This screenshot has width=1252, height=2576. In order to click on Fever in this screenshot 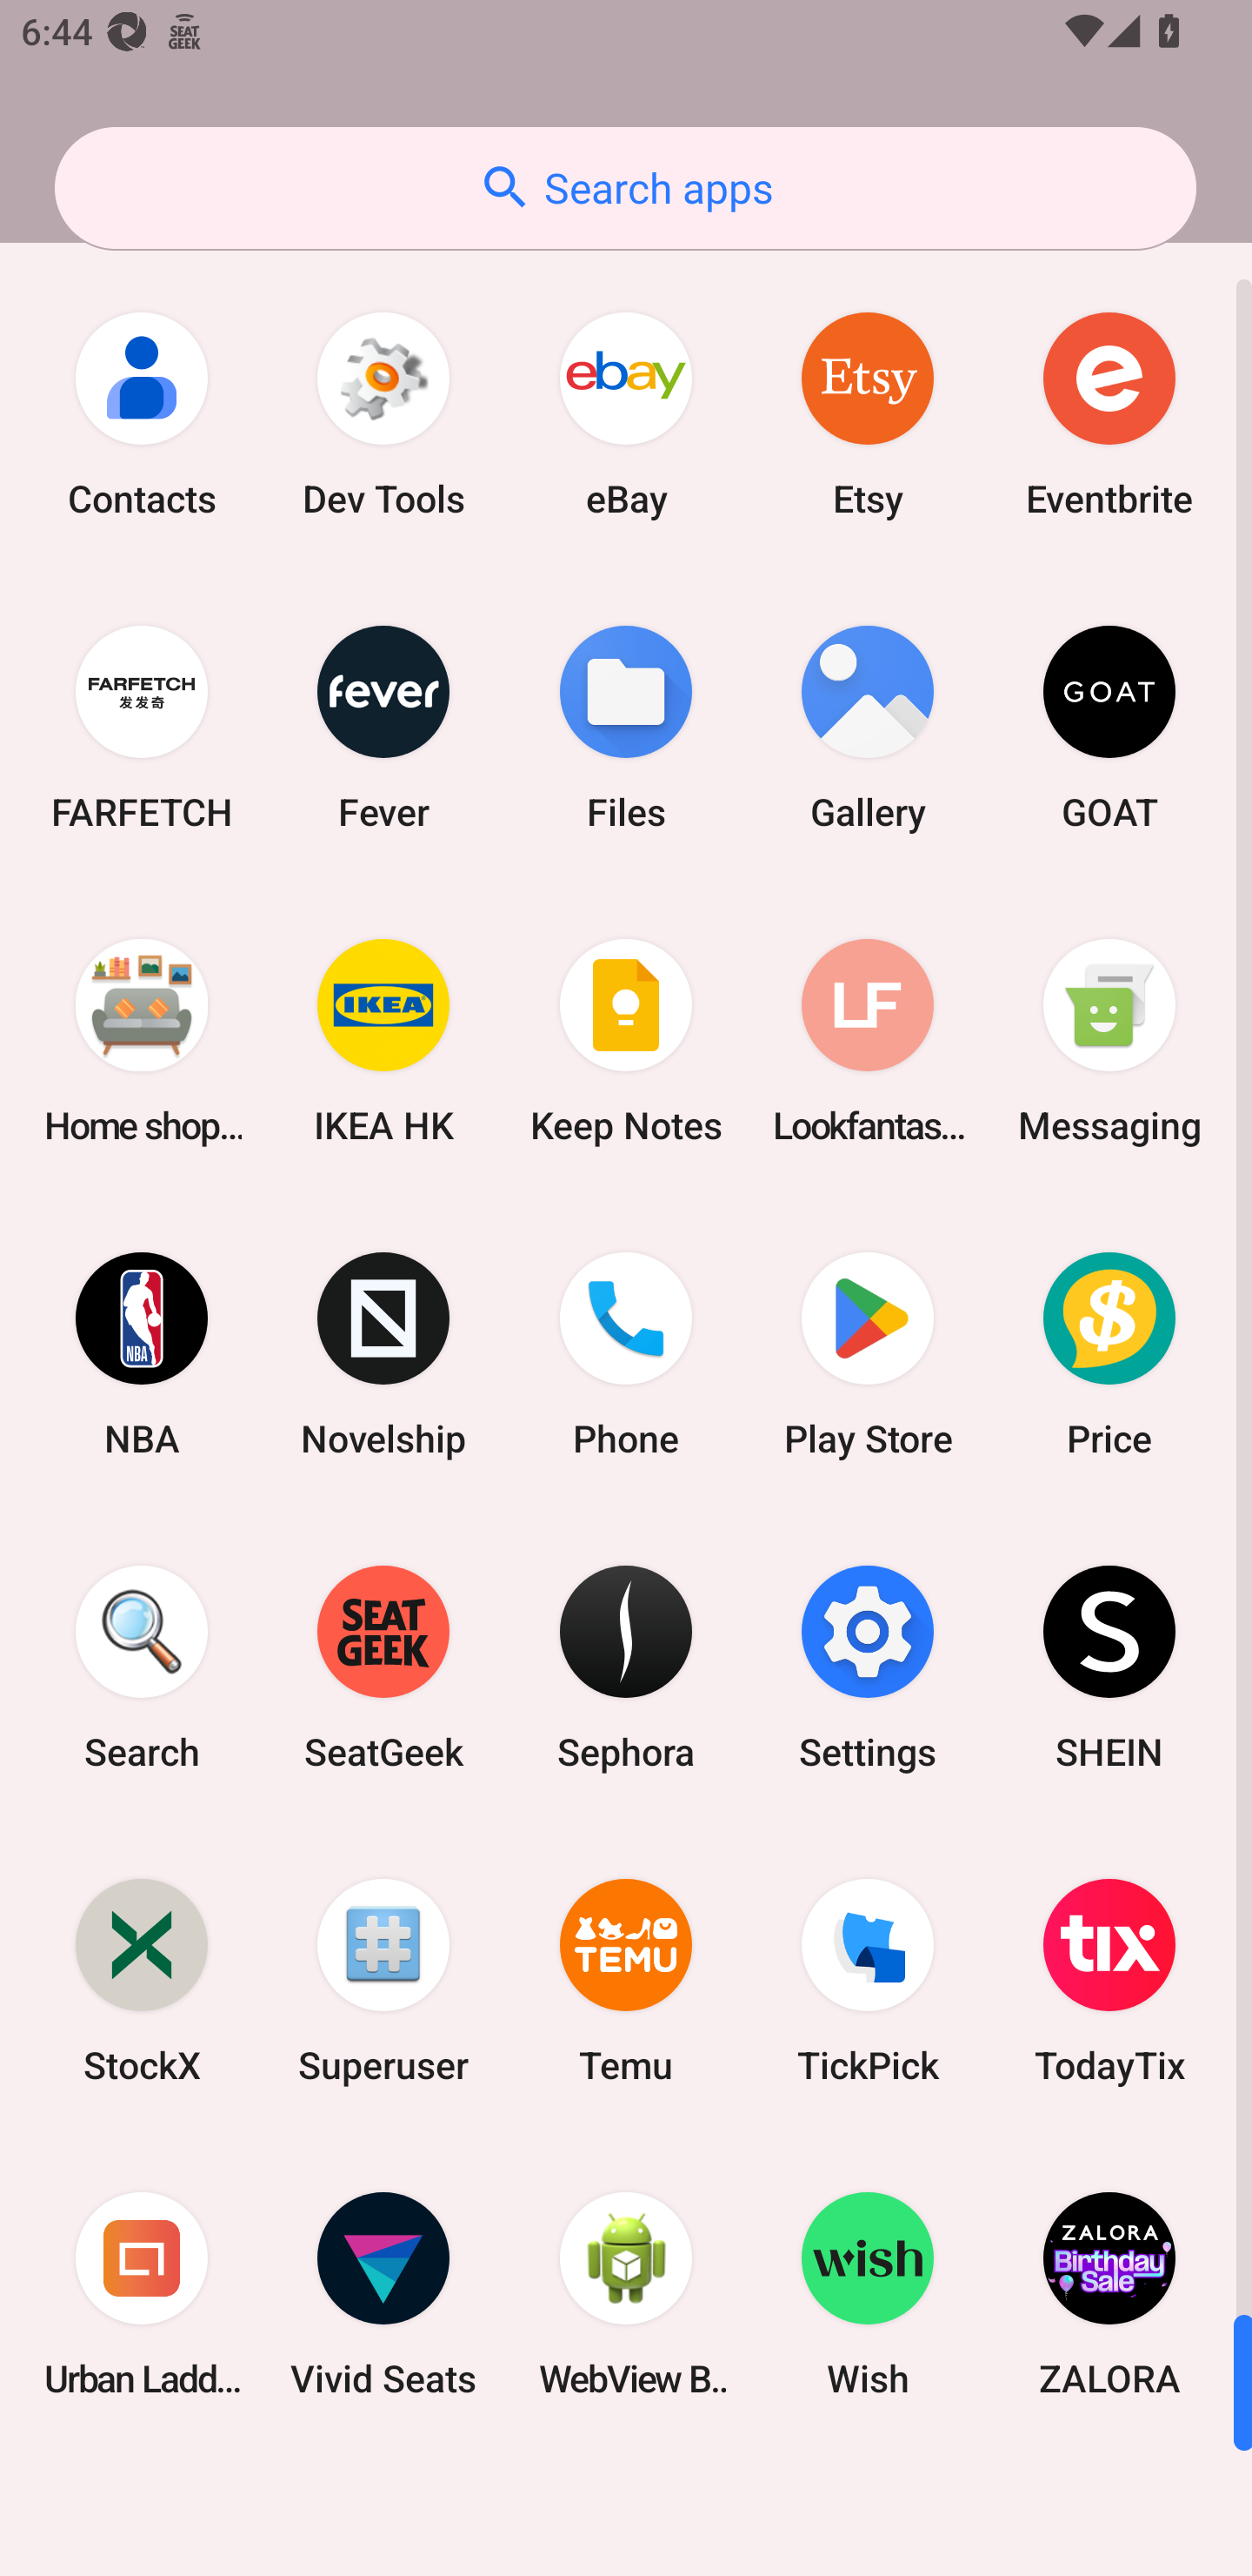, I will do `click(383, 728)`.